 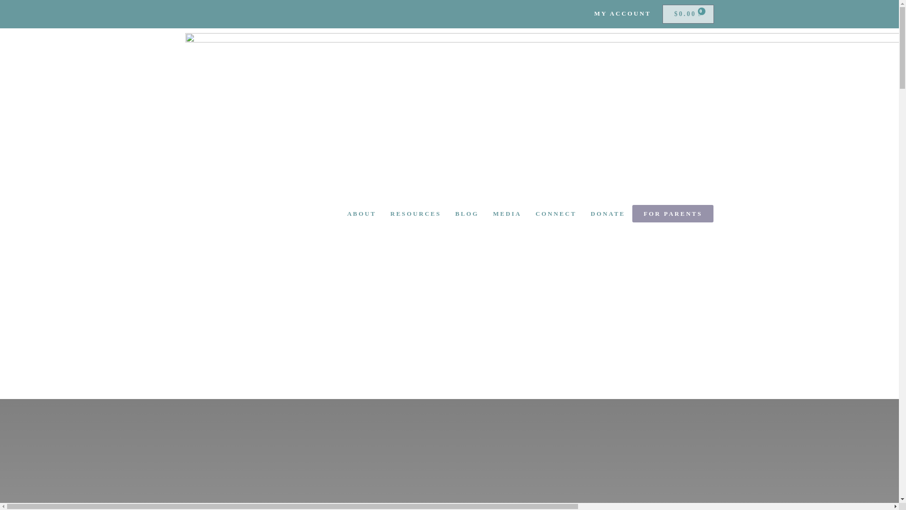 I want to click on RESOURCES, so click(x=415, y=213).